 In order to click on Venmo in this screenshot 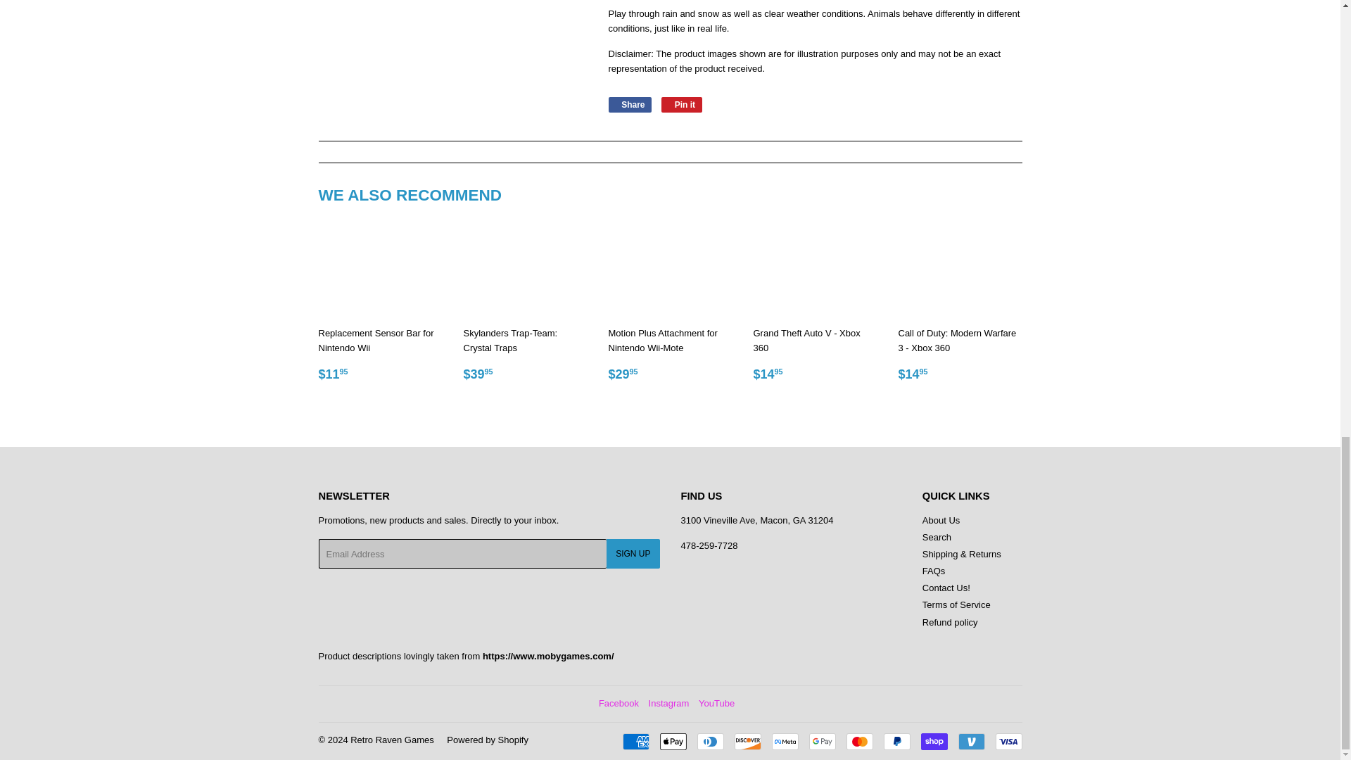, I will do `click(971, 742)`.